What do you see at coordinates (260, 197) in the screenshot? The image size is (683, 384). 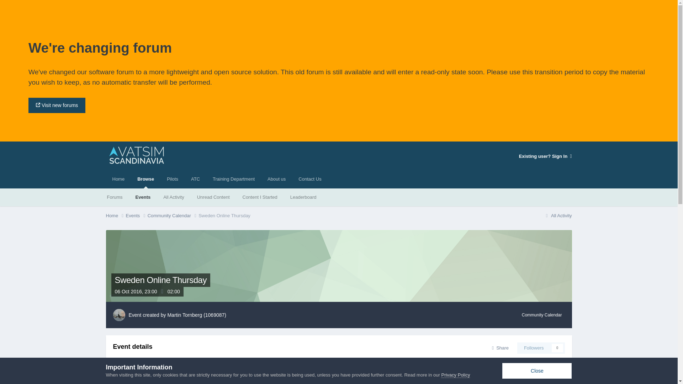 I see `Content I Started` at bounding box center [260, 197].